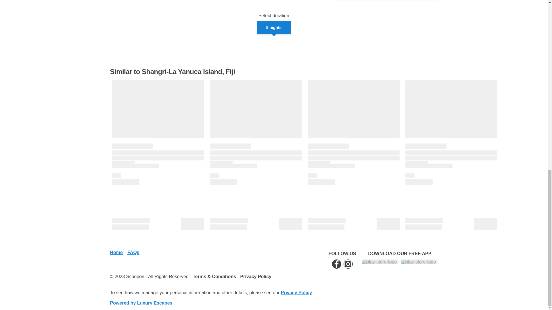 The height and width of the screenshot is (310, 552). Describe the element at coordinates (297, 292) in the screenshot. I see `Privacy Policy` at that location.